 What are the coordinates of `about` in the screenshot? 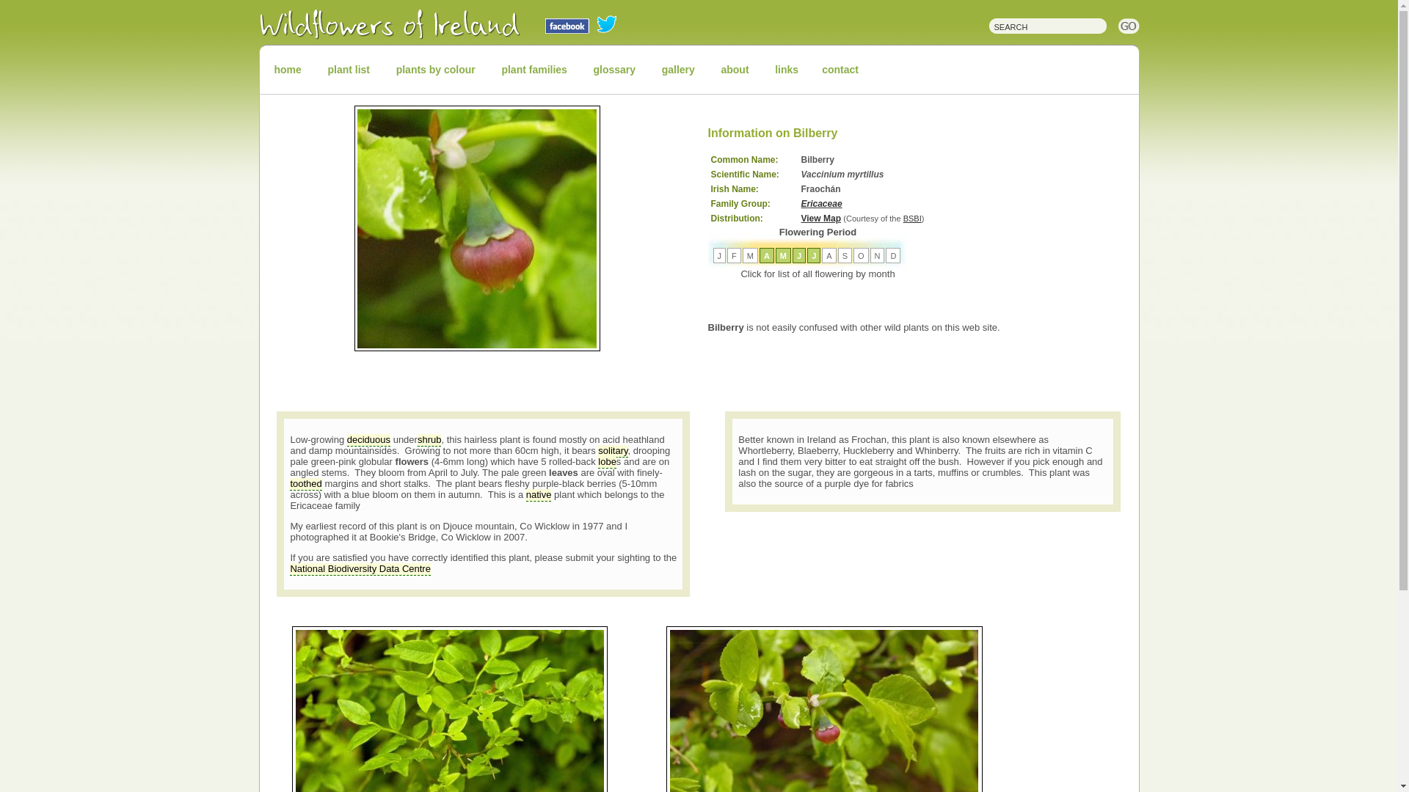 It's located at (734, 69).